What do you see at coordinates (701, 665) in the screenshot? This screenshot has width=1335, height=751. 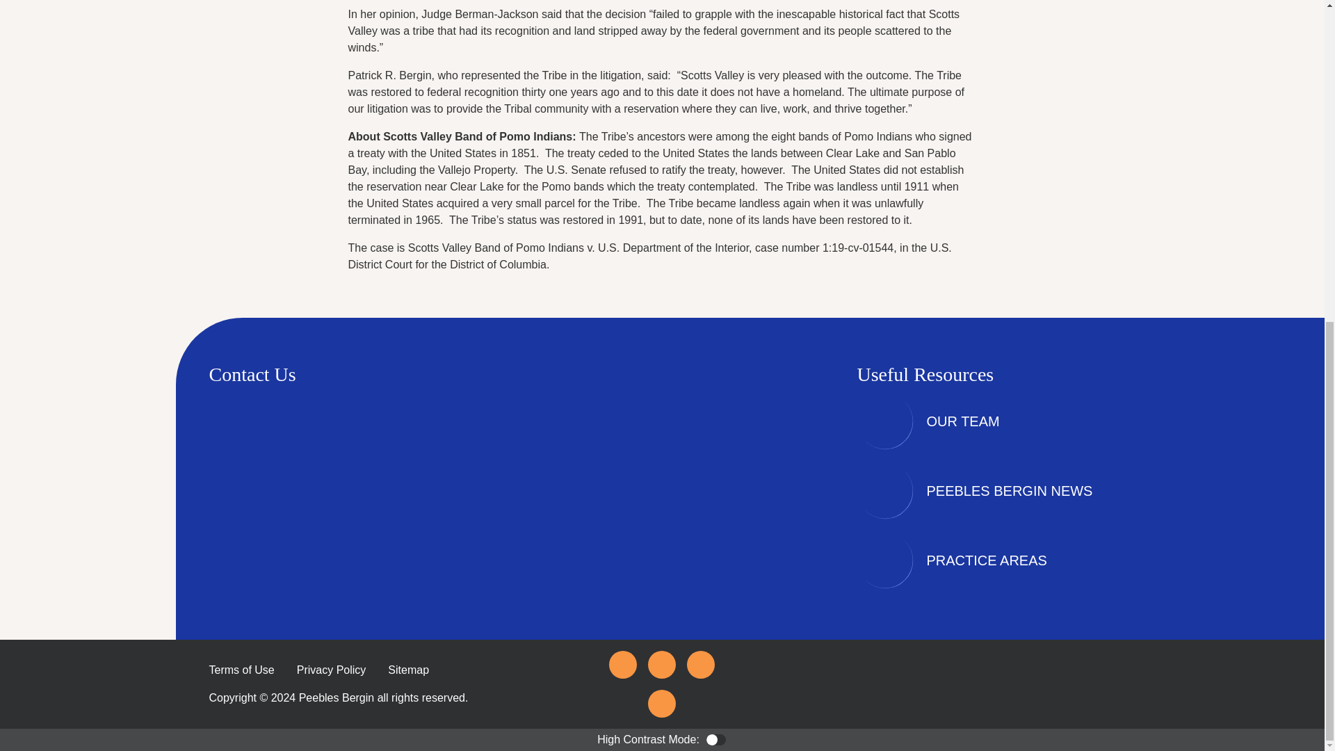 I see `LinkedIn` at bounding box center [701, 665].